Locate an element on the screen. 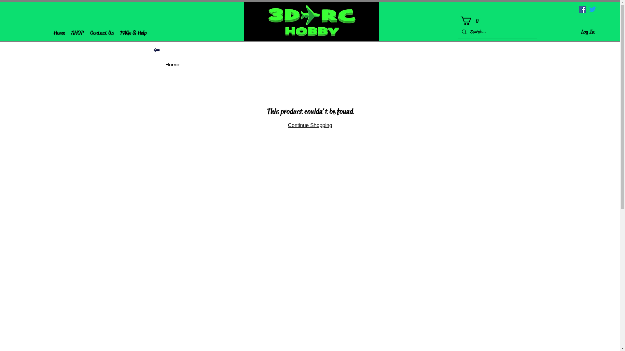 The image size is (625, 351). Continue Shopping is located at coordinates (310, 125).